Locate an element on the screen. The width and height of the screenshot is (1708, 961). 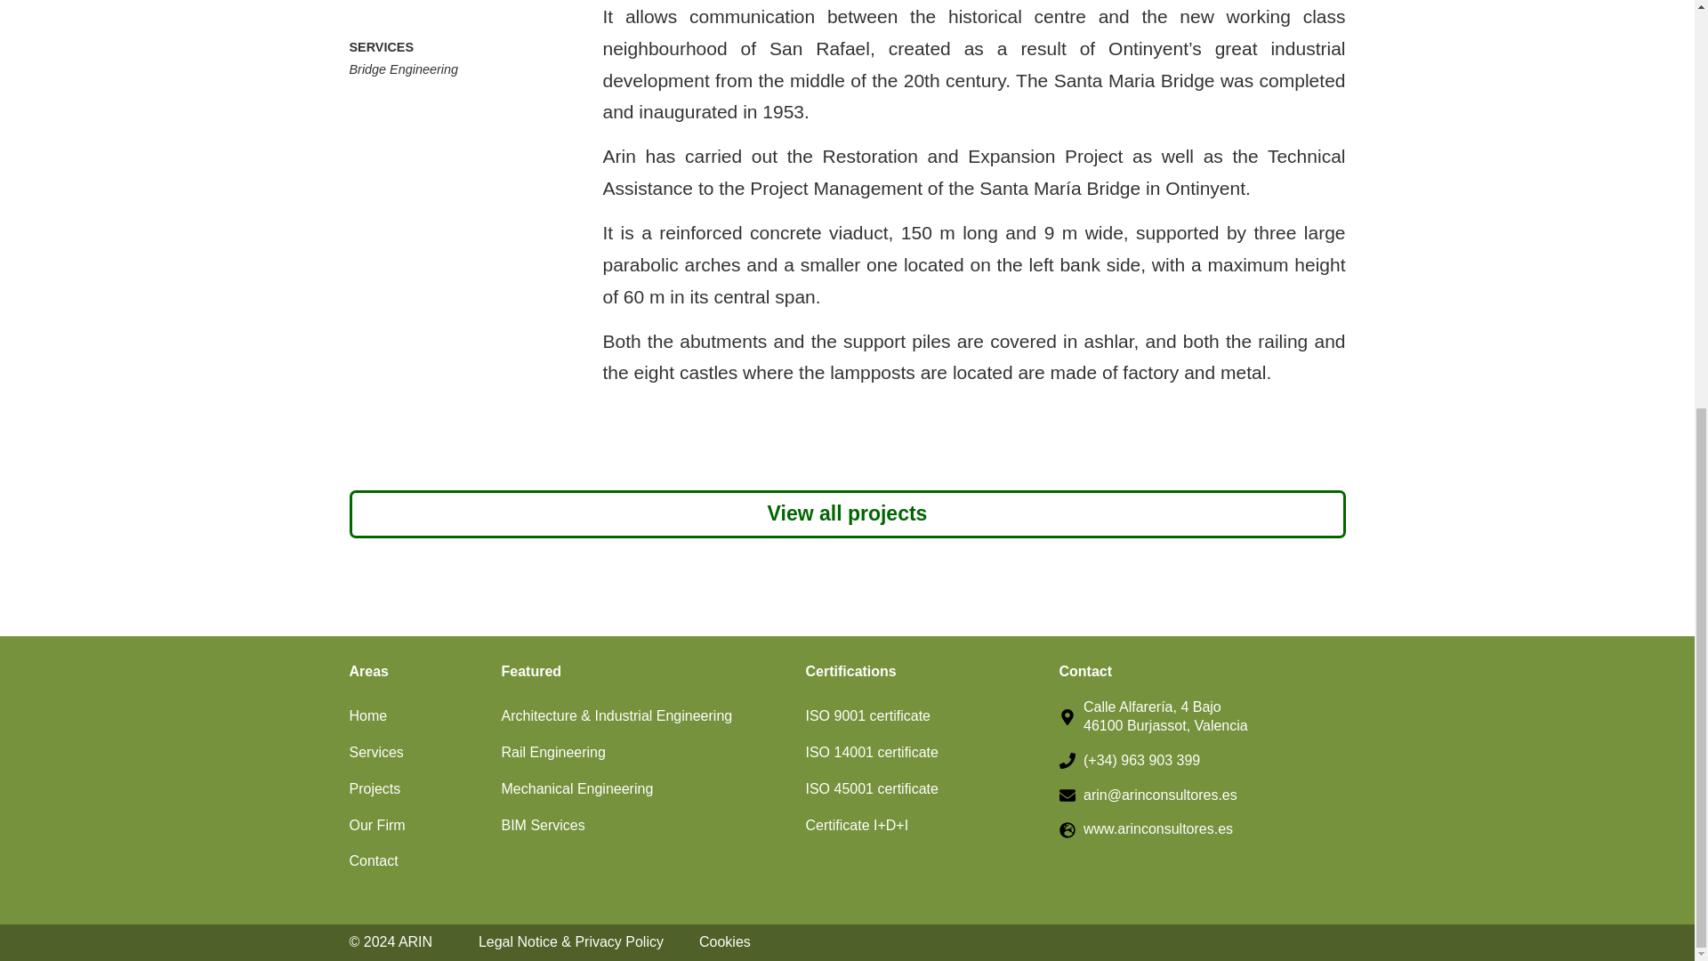
Rail Engineering is located at coordinates (644, 753).